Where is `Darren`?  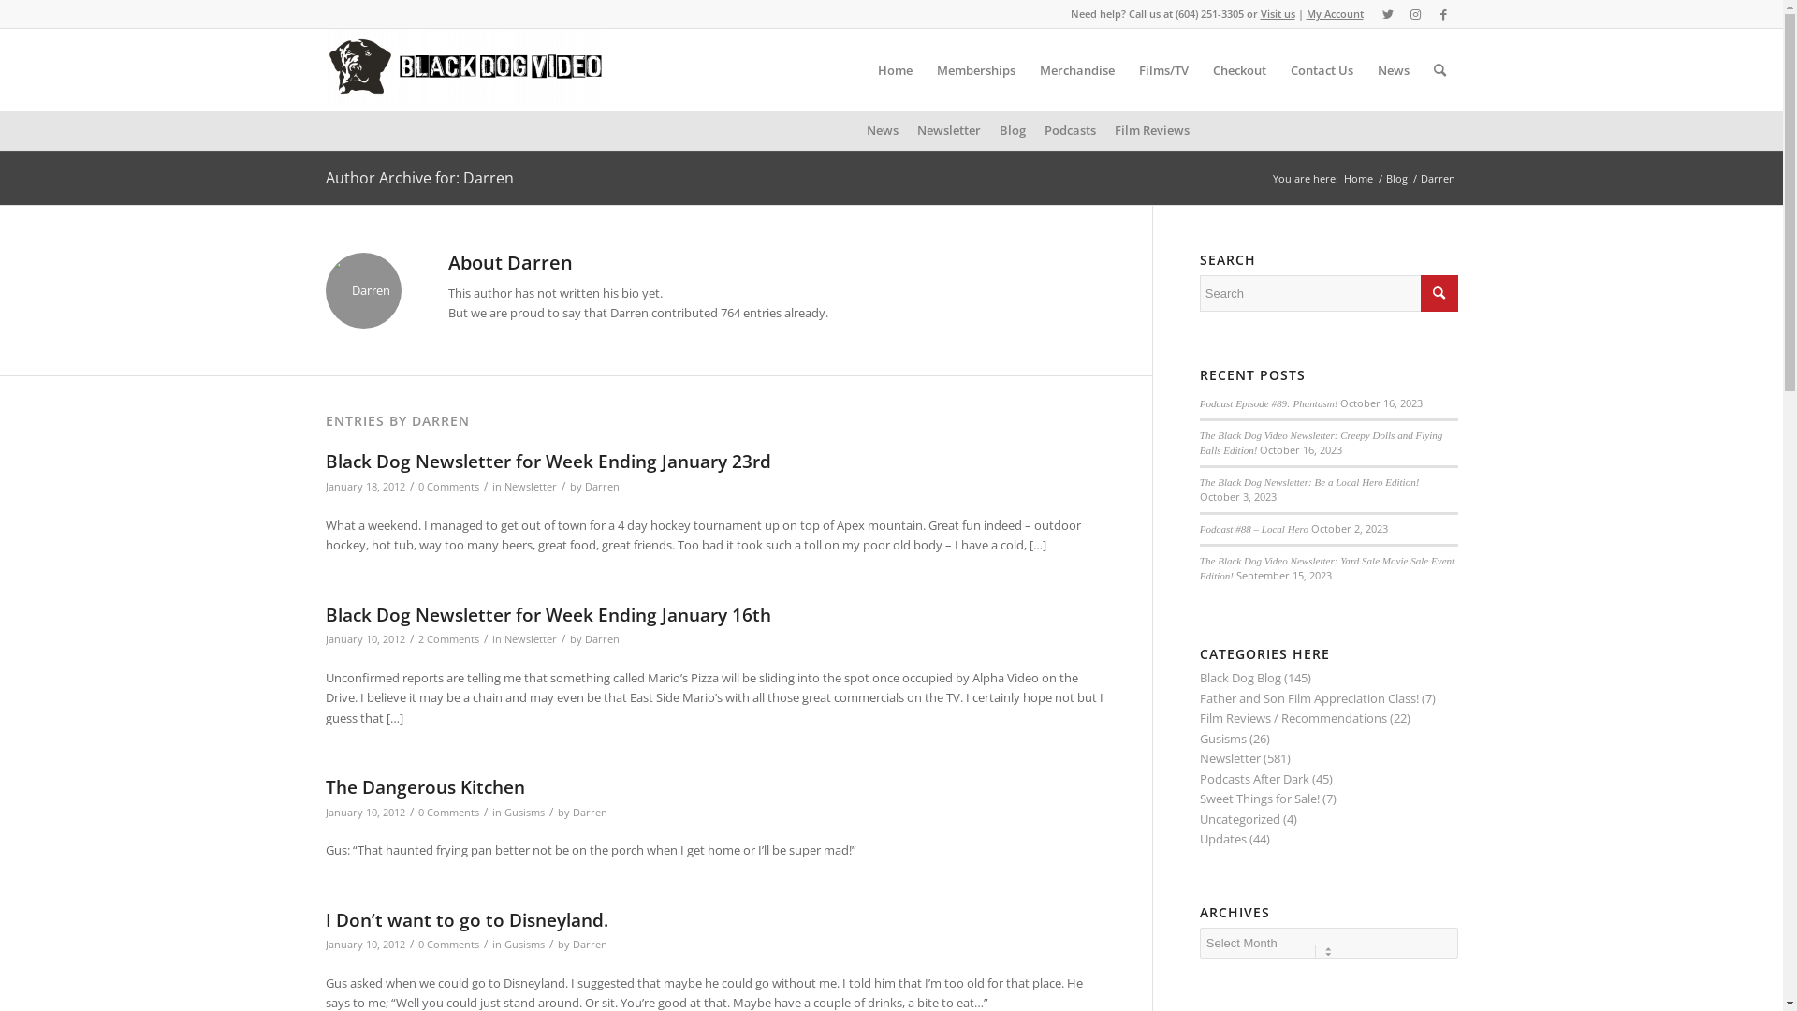 Darren is located at coordinates (601, 487).